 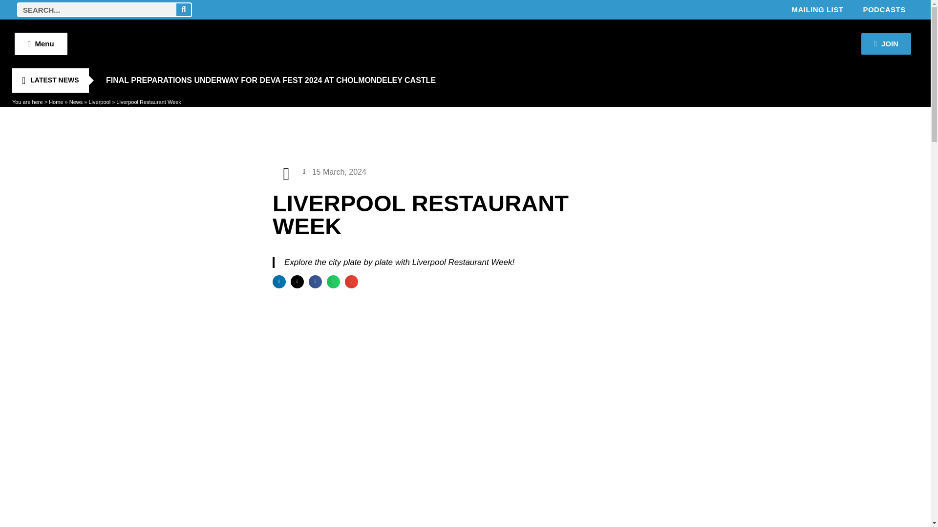 I want to click on Liverpool, so click(x=99, y=101).